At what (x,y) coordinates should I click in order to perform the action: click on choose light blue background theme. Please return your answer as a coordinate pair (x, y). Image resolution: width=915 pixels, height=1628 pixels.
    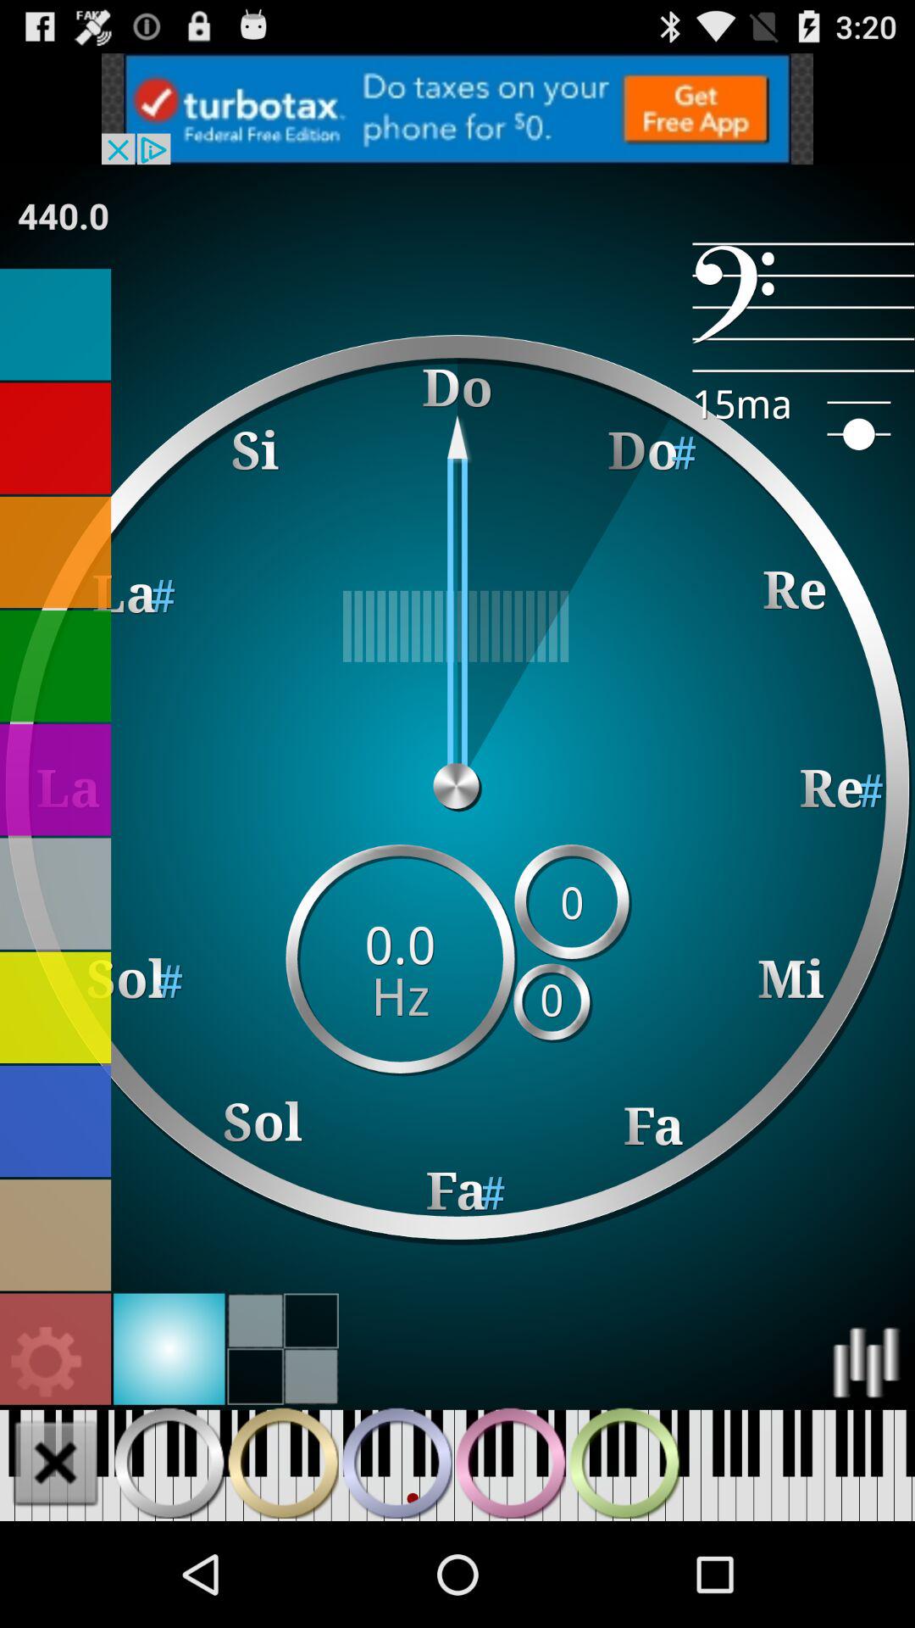
    Looking at the image, I should click on (169, 1348).